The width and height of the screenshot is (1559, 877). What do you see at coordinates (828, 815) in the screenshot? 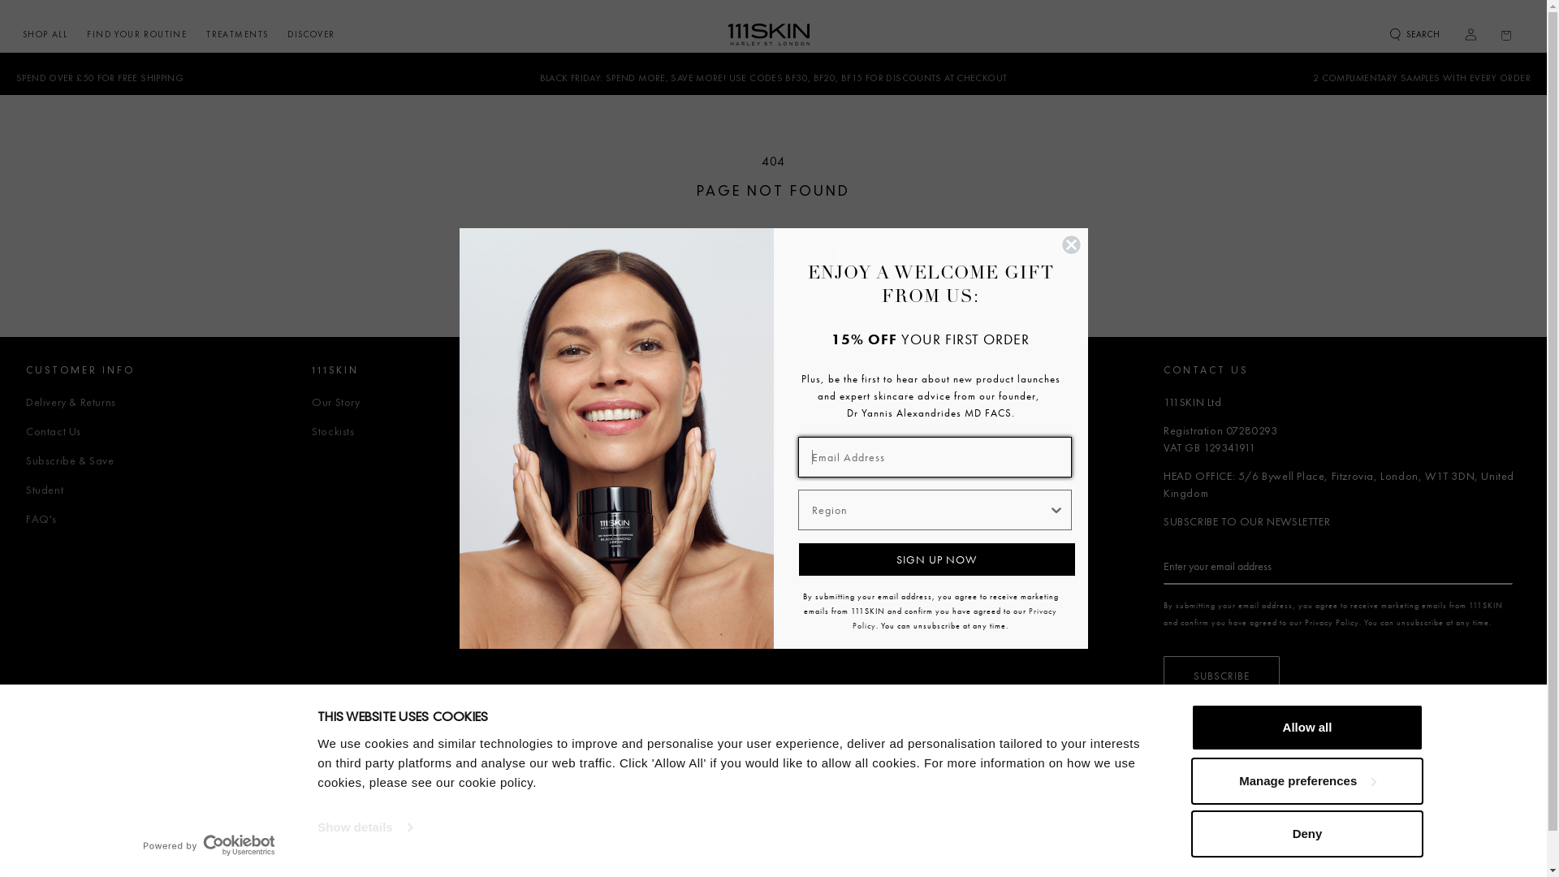
I see `Payment` at bounding box center [828, 815].